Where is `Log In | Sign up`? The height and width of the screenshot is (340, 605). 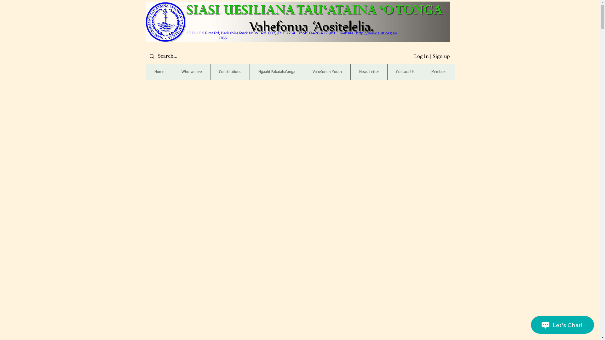
Log In | Sign up is located at coordinates (432, 57).